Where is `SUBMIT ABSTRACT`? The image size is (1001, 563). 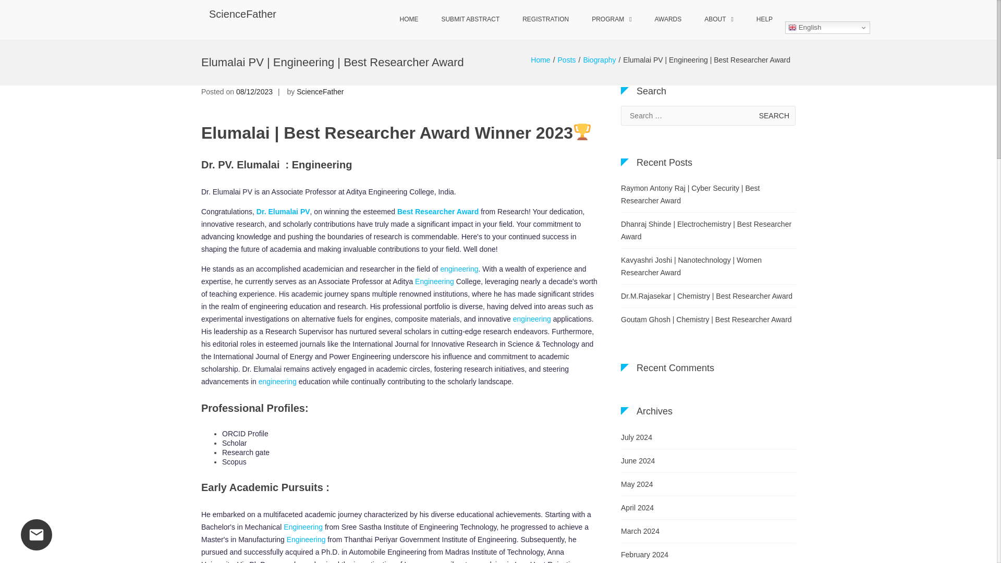 SUBMIT ABSTRACT is located at coordinates (470, 20).